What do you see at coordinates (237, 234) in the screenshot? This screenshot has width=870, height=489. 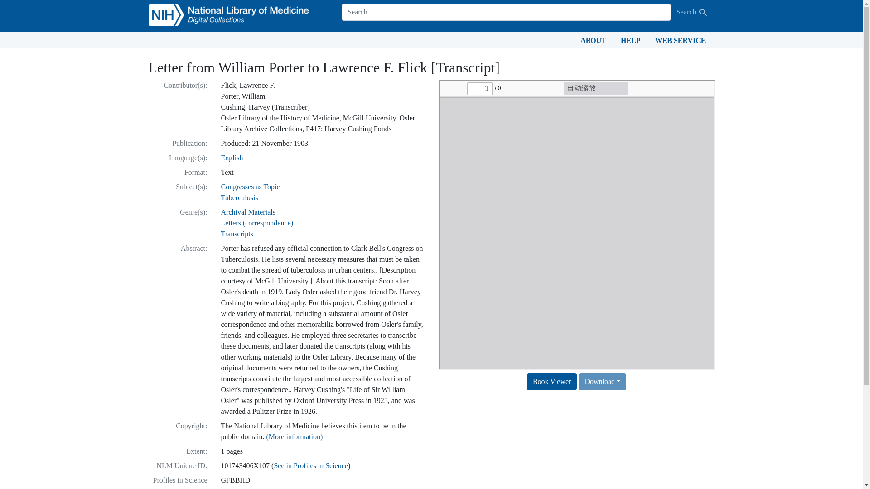 I see `Transcripts` at bounding box center [237, 234].